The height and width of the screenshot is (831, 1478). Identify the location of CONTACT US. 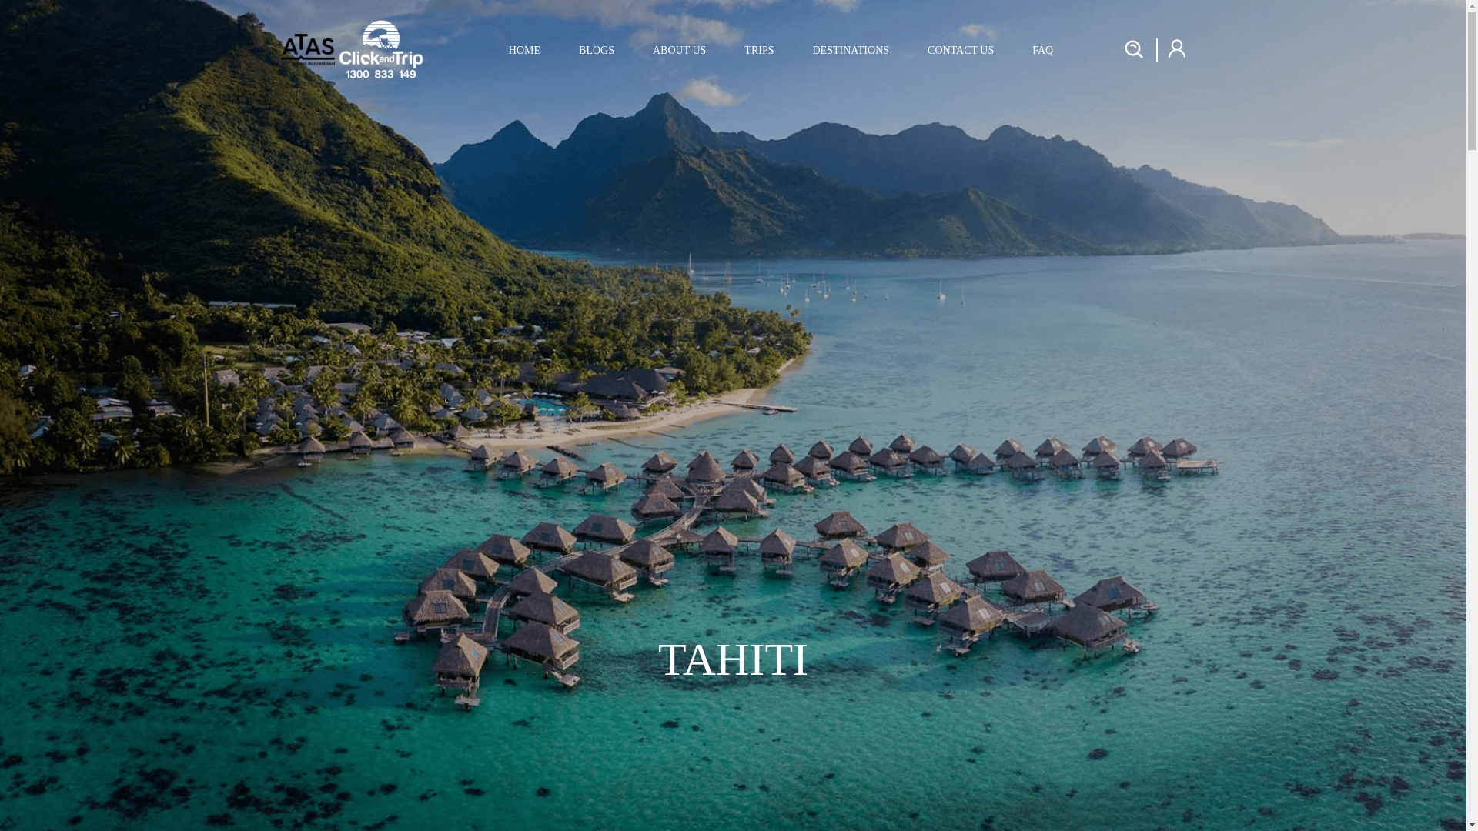
(961, 49).